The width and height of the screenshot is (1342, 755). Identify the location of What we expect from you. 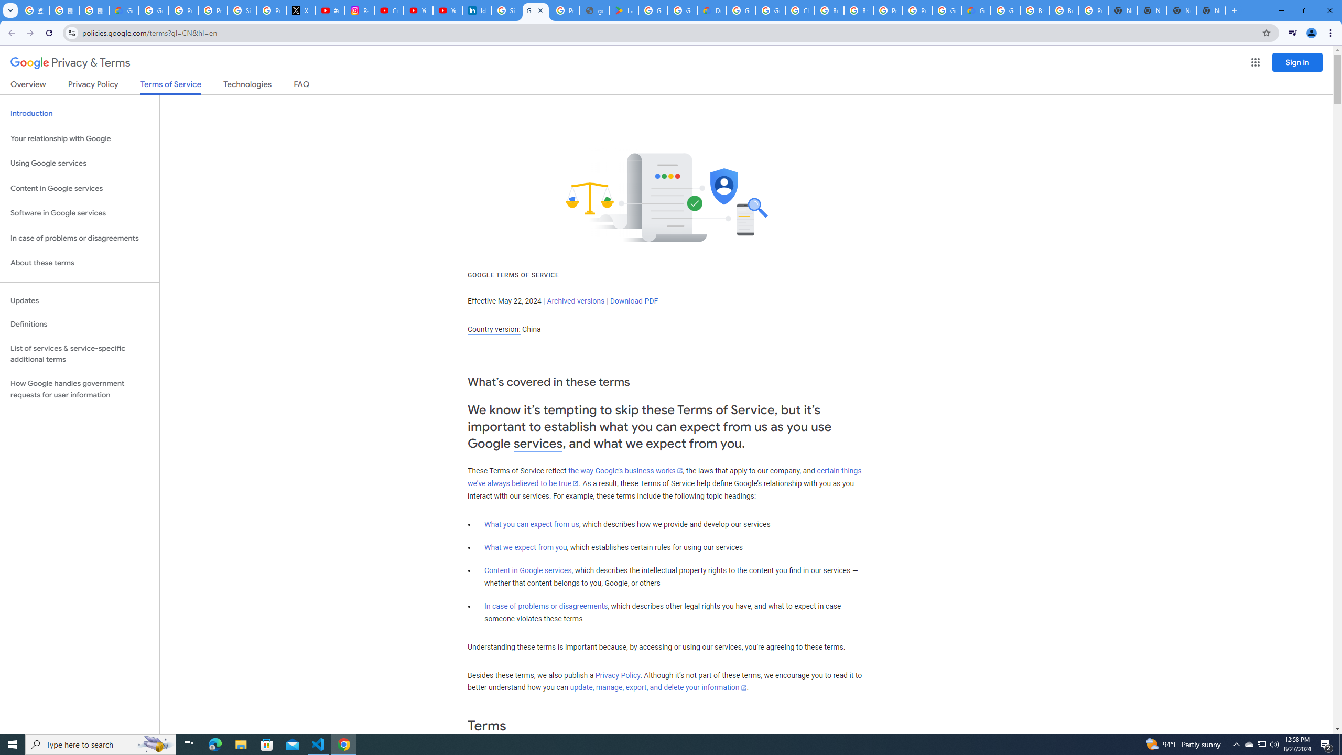
(526, 547).